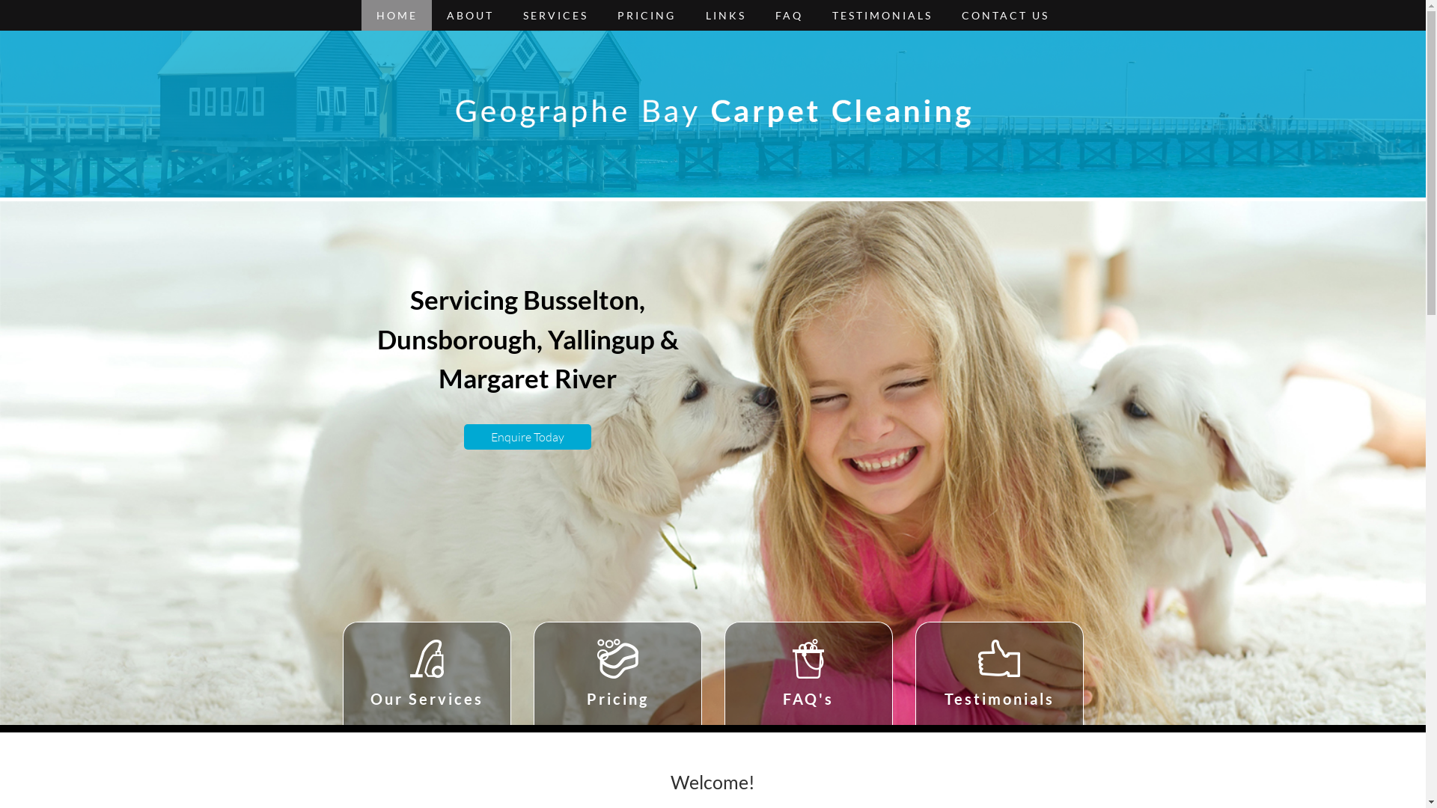 The image size is (1437, 808). I want to click on HOME, so click(397, 15).